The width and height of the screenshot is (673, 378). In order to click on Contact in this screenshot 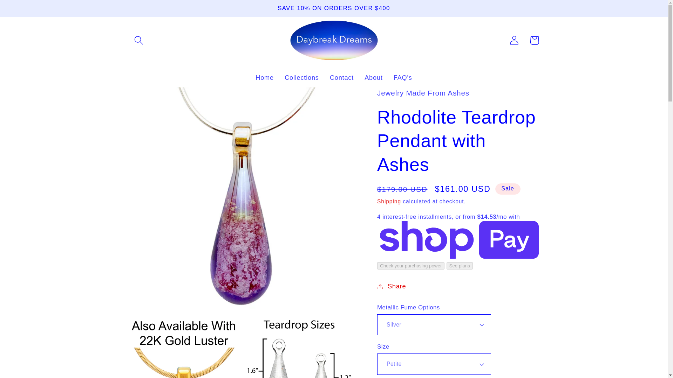, I will do `click(341, 78)`.